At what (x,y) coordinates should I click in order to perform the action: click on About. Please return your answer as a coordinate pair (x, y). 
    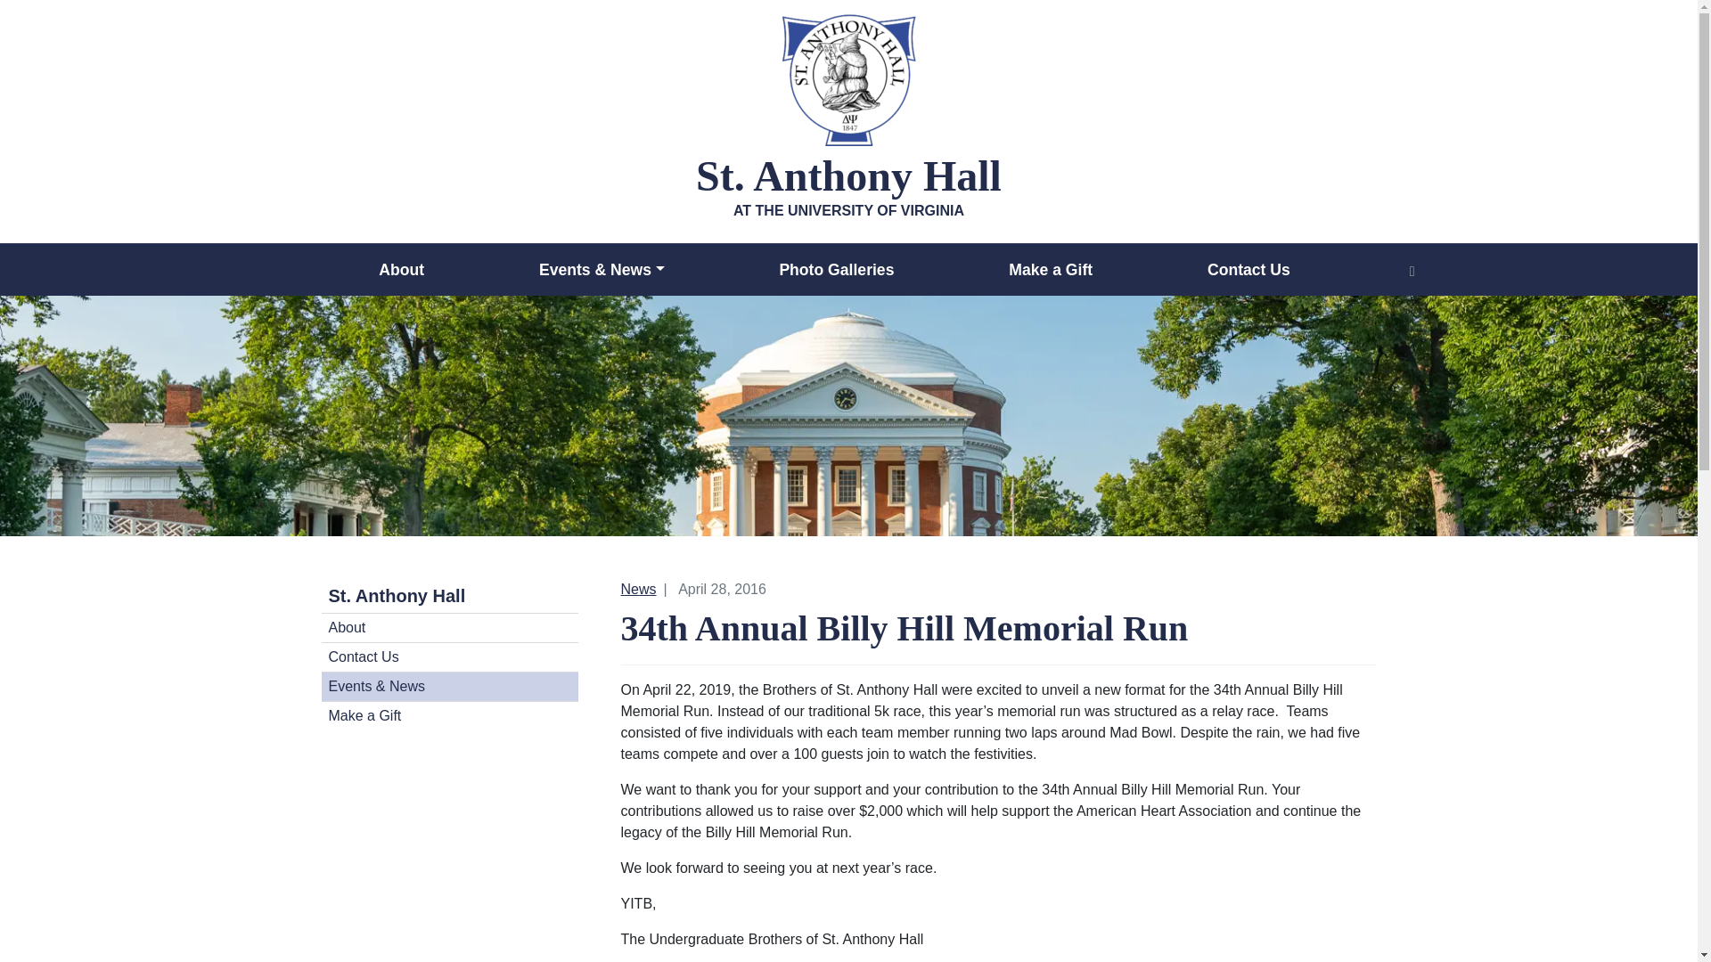
    Looking at the image, I should click on (449, 627).